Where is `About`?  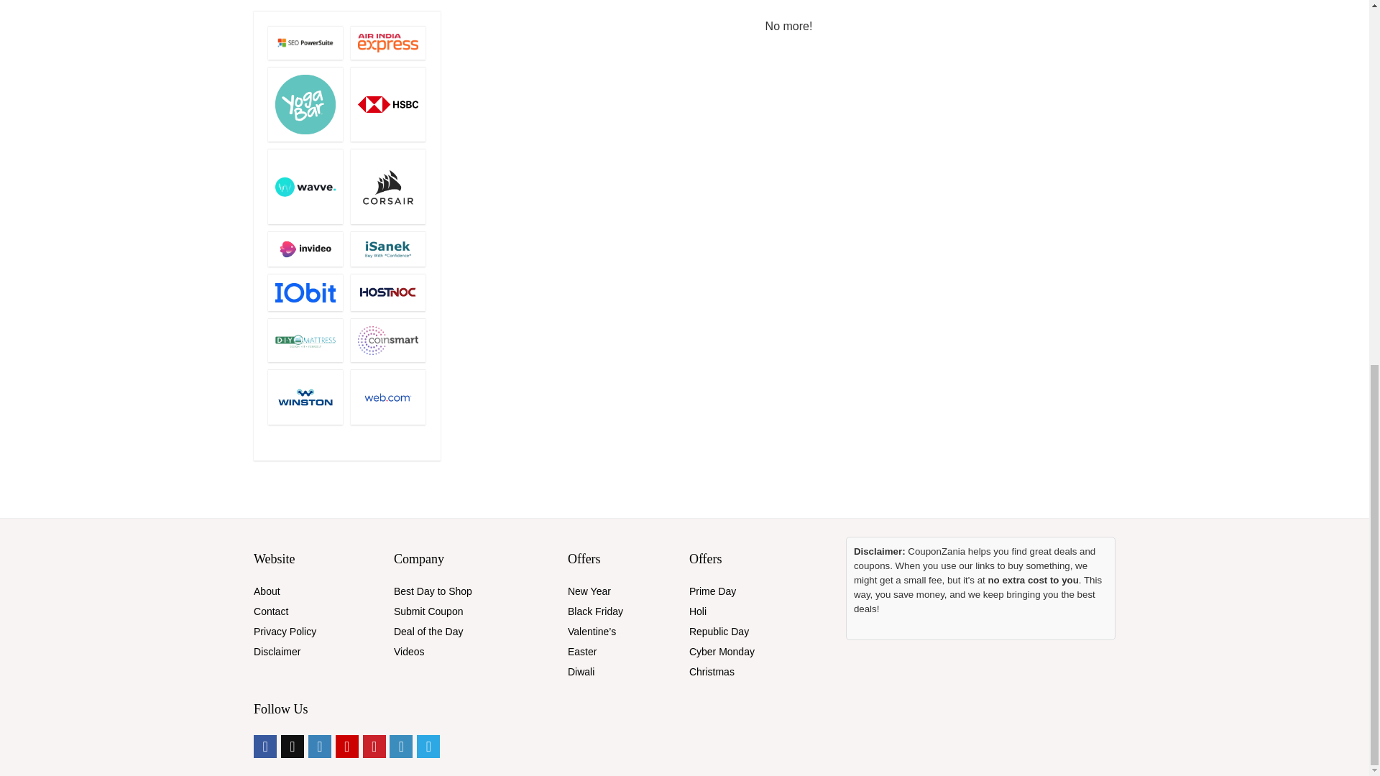 About is located at coordinates (267, 591).